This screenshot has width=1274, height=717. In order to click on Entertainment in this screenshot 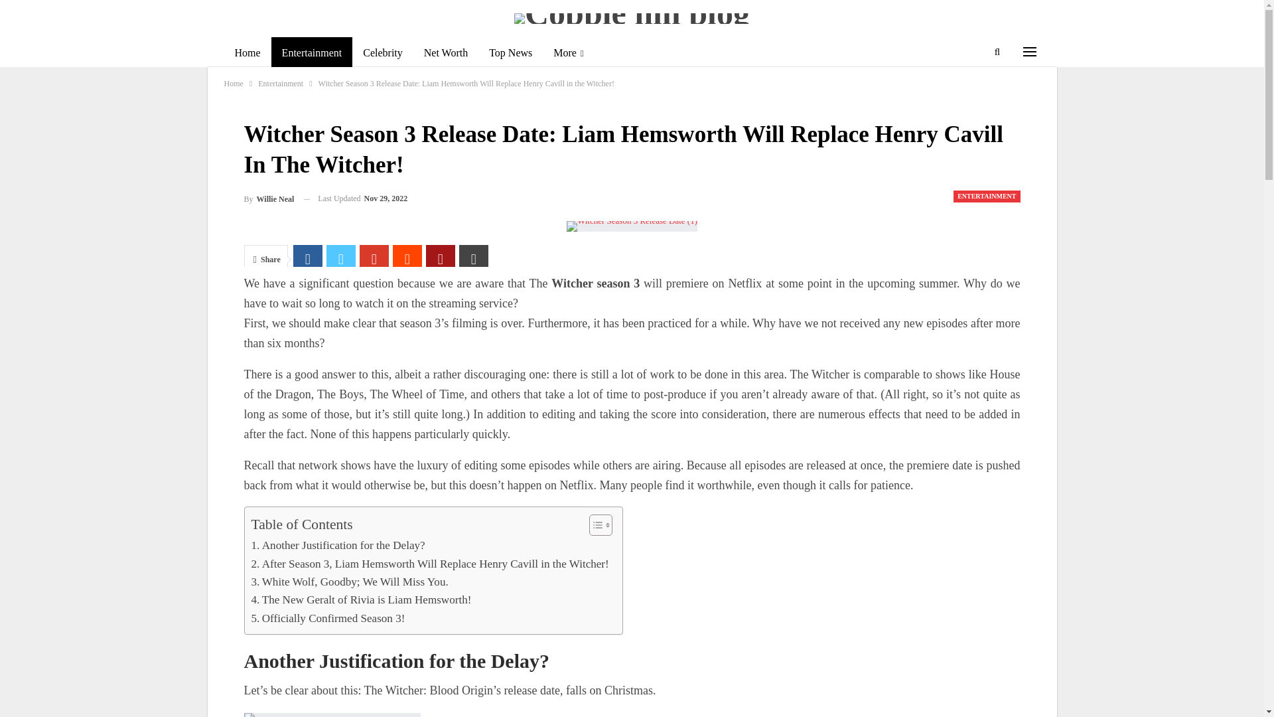, I will do `click(280, 84)`.